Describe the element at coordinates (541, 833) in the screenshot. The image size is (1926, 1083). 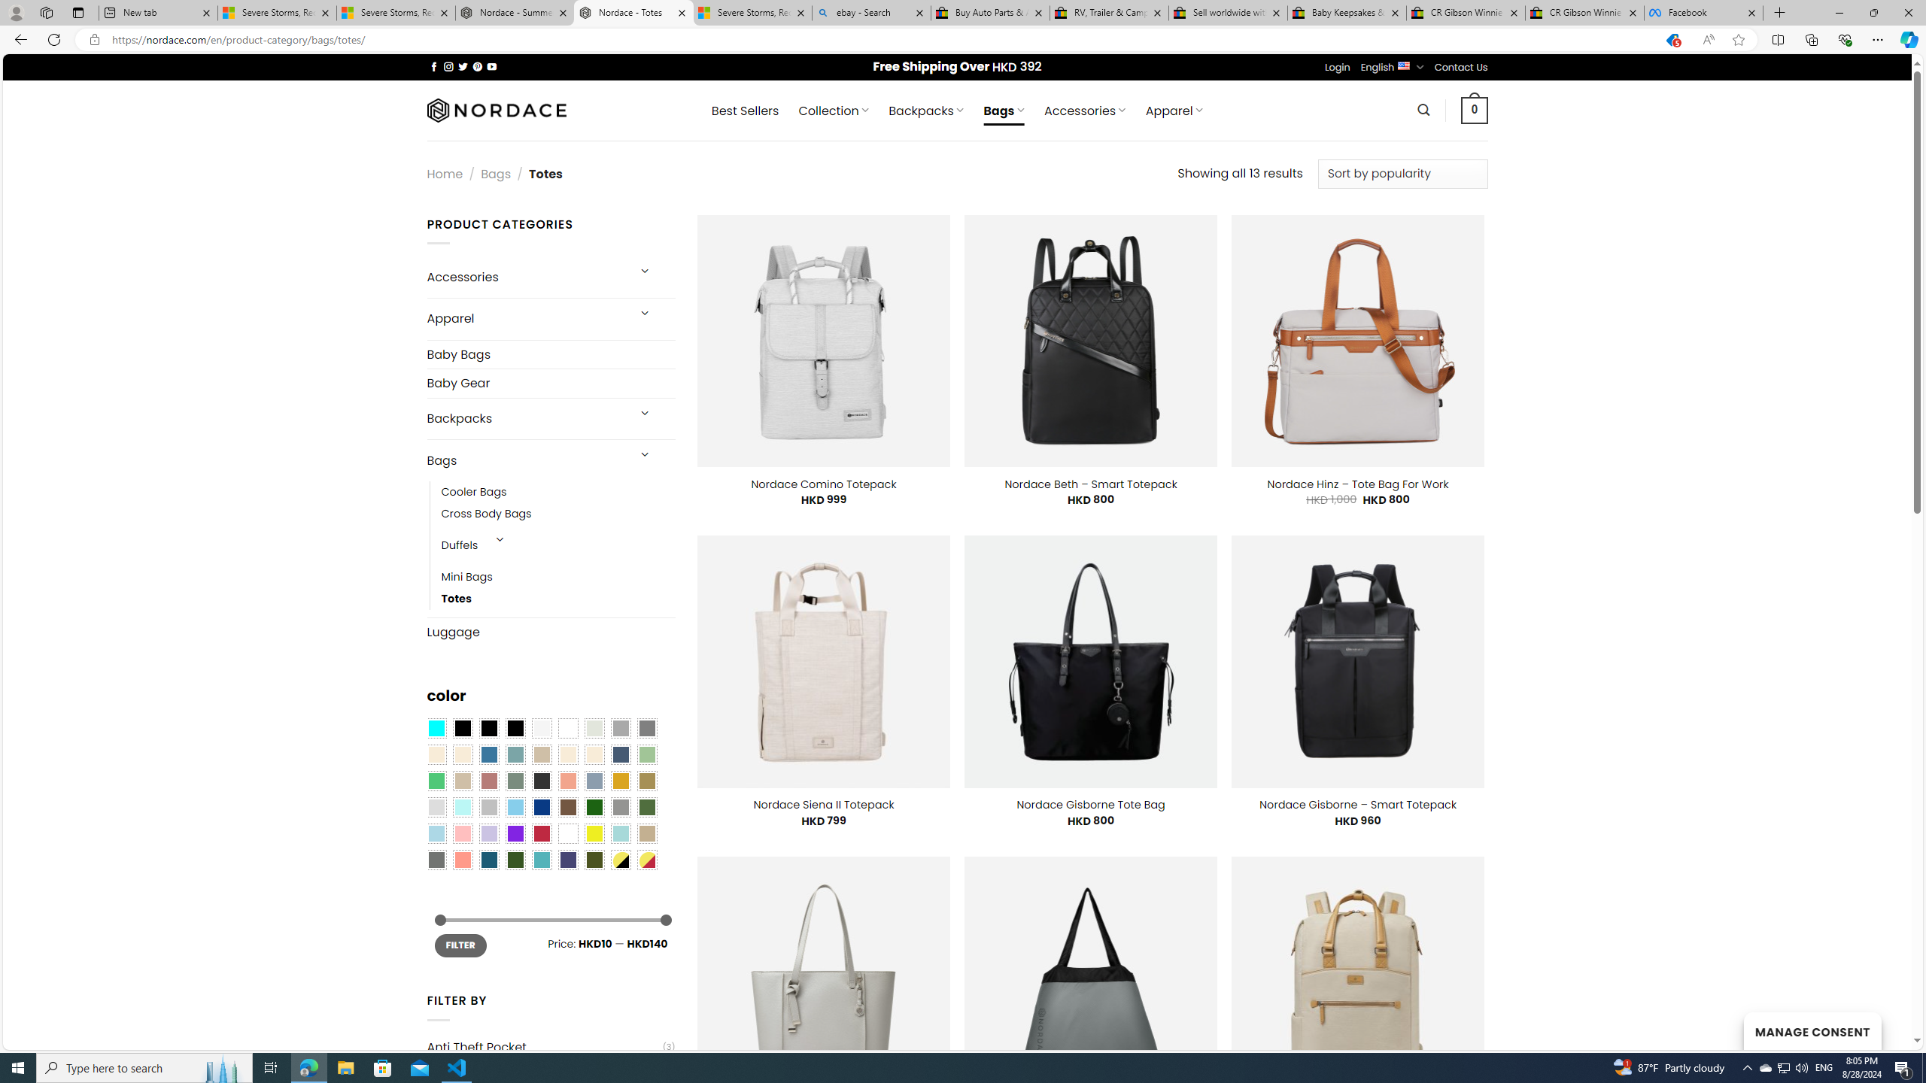
I see `Red` at that location.